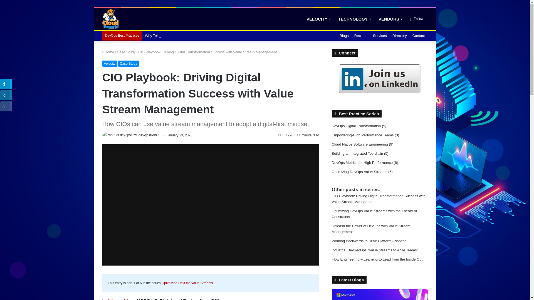 The width and height of the screenshot is (534, 300). Describe the element at coordinates (360, 36) in the screenshot. I see `Recipes` at that location.